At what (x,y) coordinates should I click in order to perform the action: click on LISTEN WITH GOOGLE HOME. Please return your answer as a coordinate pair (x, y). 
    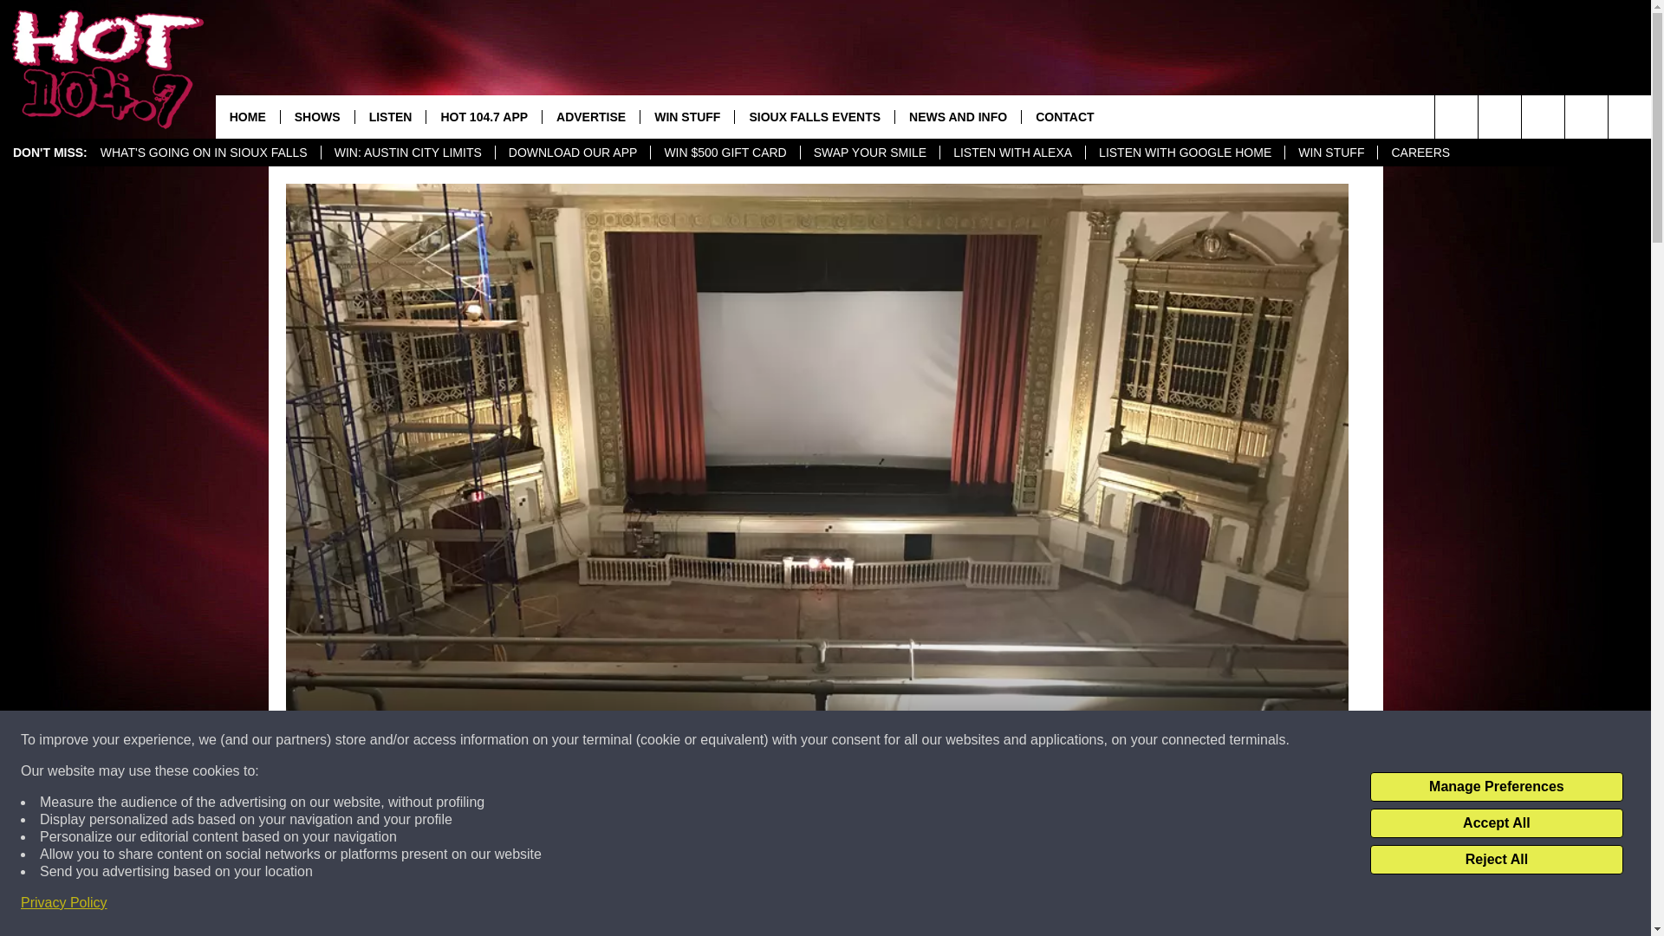
    Looking at the image, I should click on (1184, 153).